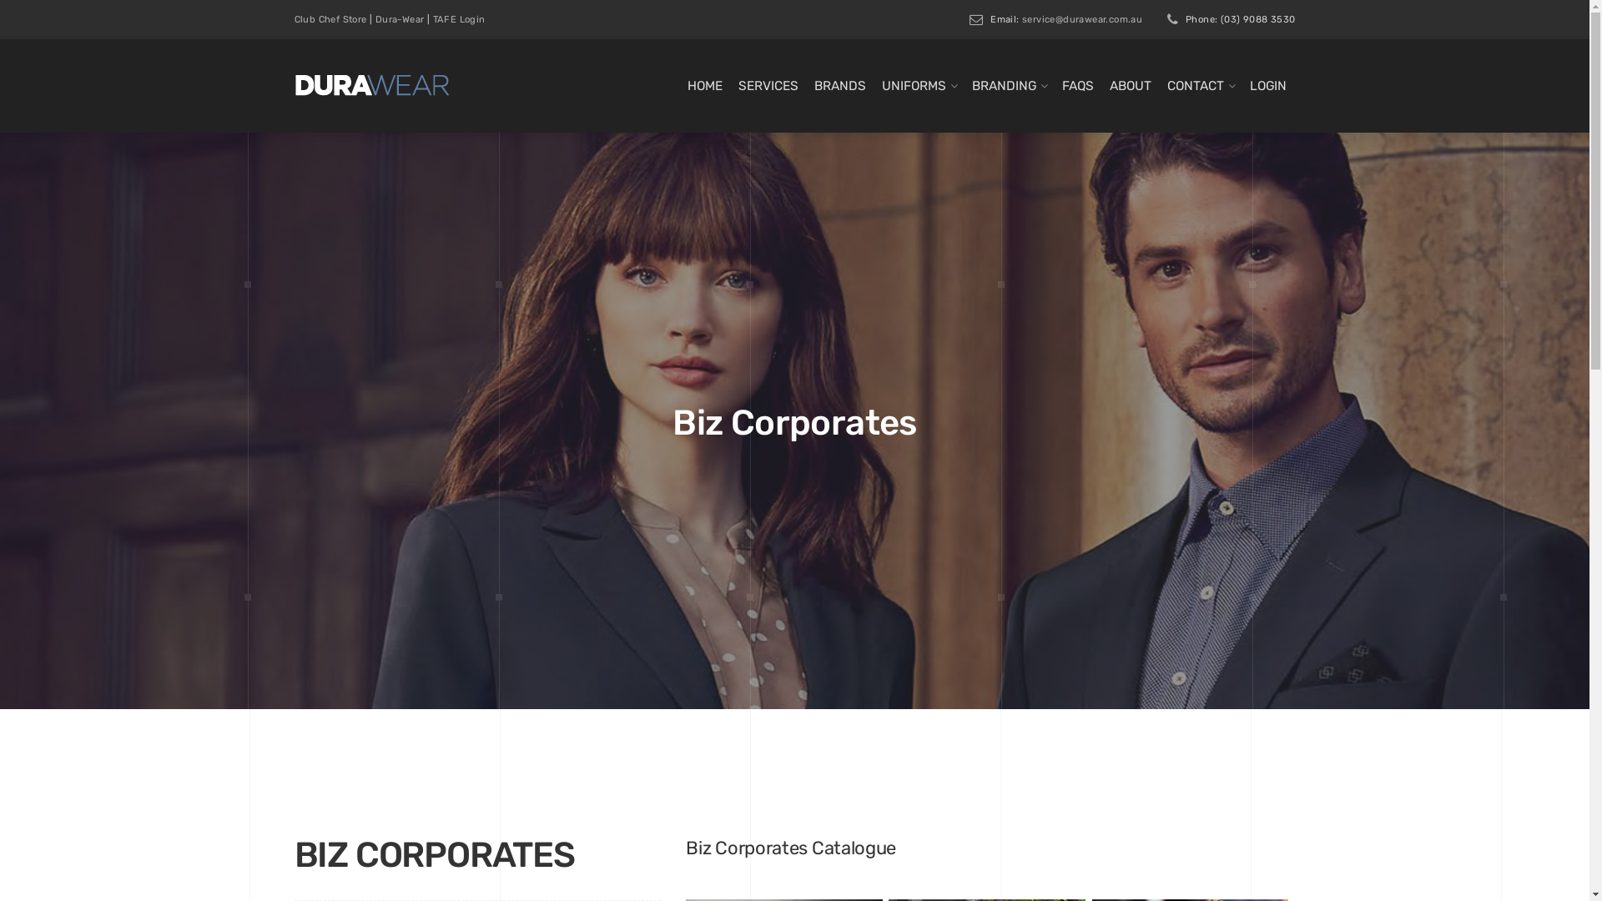 This screenshot has height=901, width=1602. Describe the element at coordinates (1003, 86) in the screenshot. I see `BRANDING` at that location.